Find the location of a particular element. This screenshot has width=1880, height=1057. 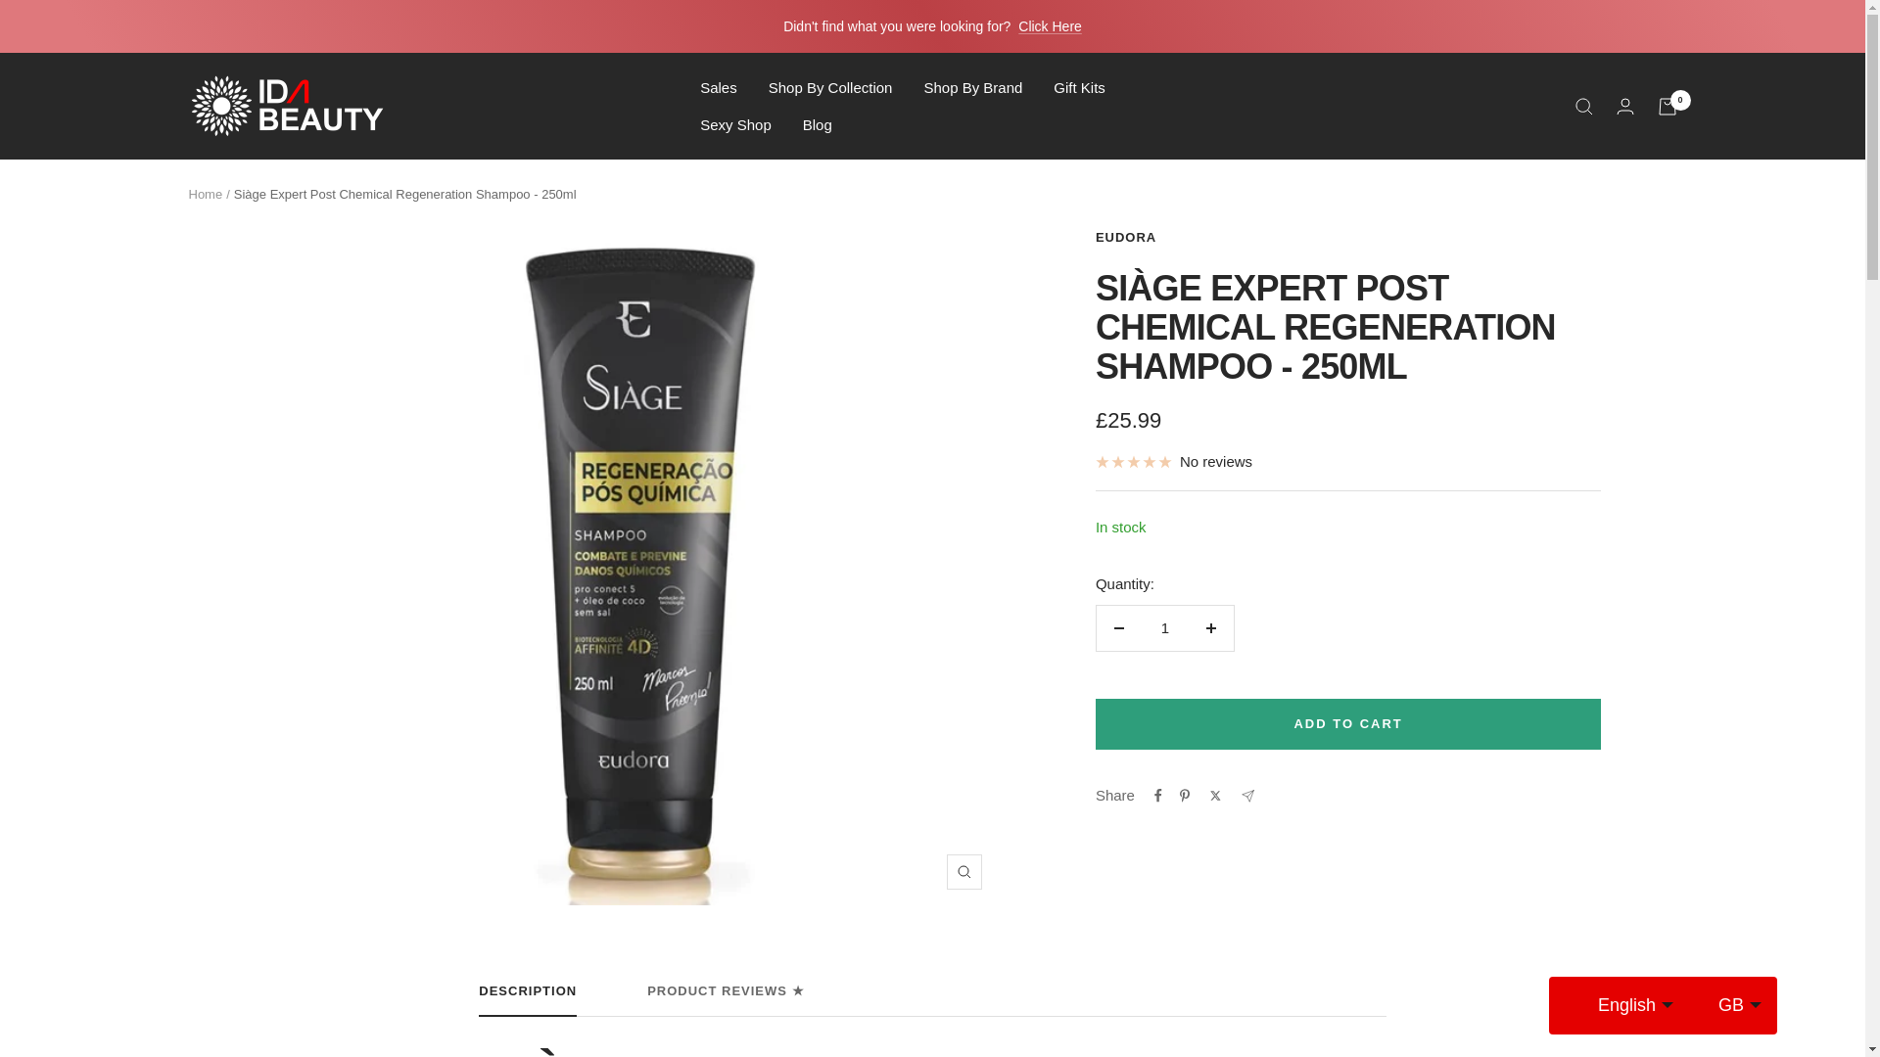

0 is located at coordinates (1667, 106).